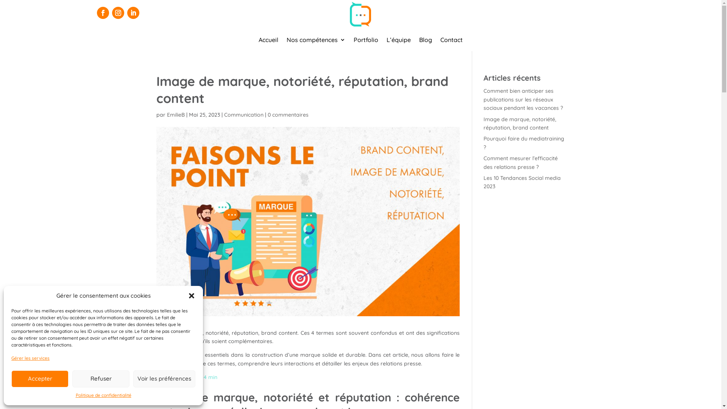 This screenshot has height=409, width=727. I want to click on Contact, so click(451, 41).